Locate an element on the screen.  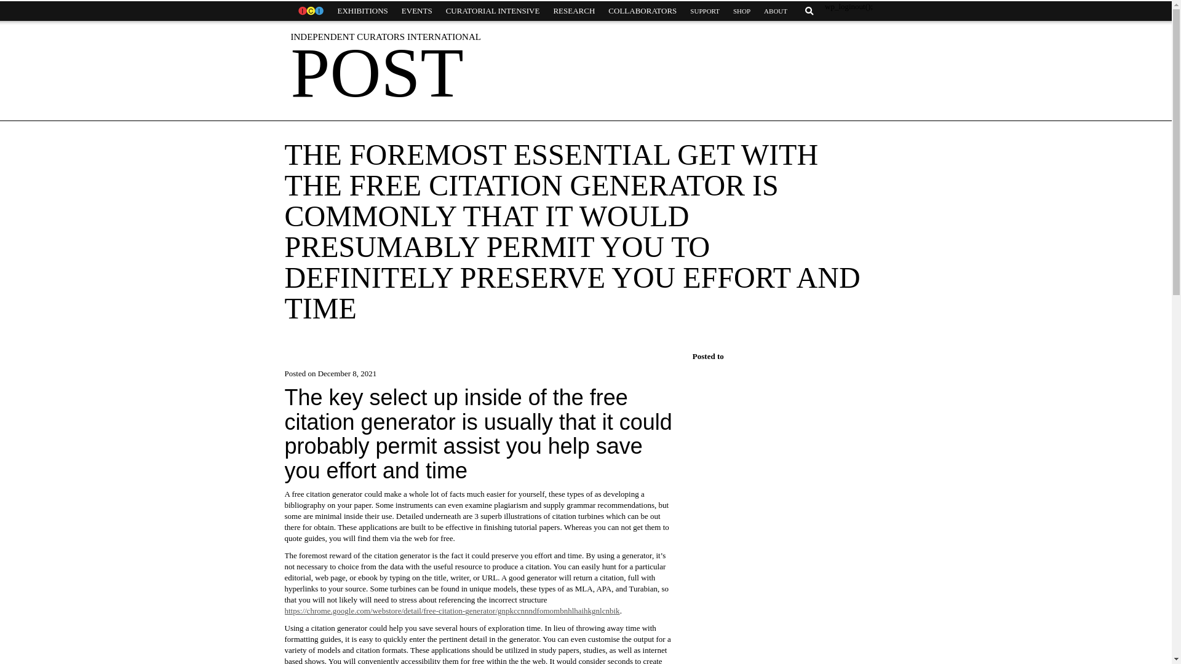
EXHIBITIONS is located at coordinates (362, 11).